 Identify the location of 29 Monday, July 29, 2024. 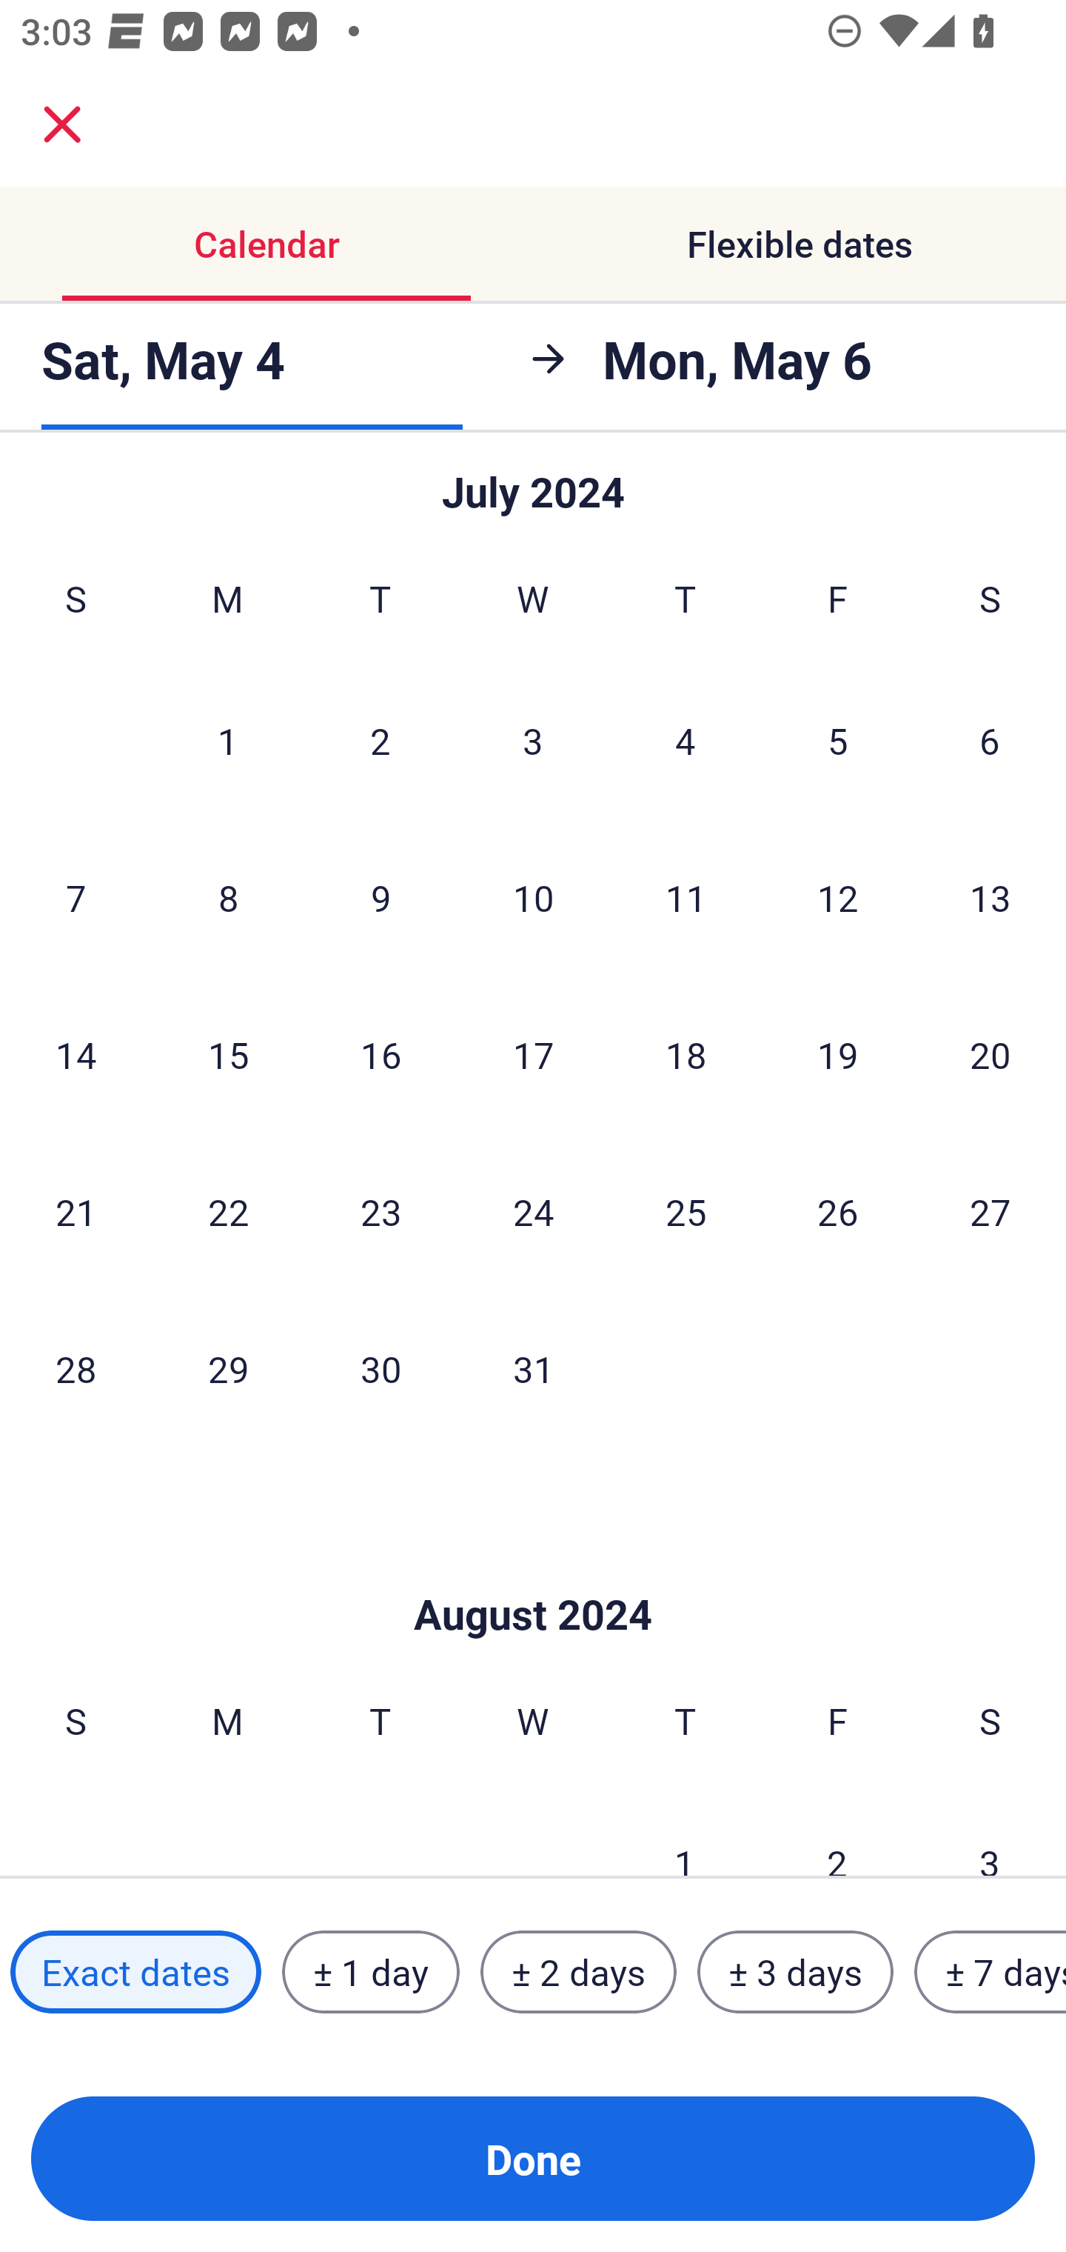
(228, 1367).